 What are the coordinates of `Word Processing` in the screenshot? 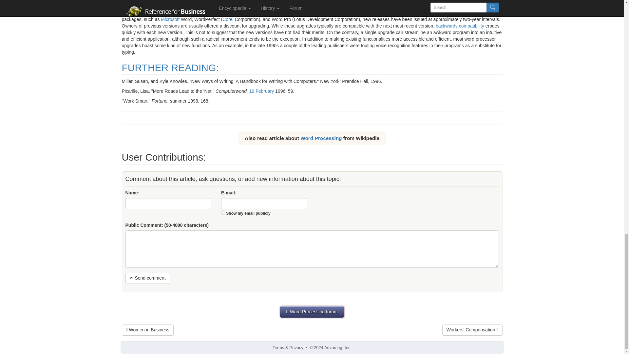 It's located at (321, 138).